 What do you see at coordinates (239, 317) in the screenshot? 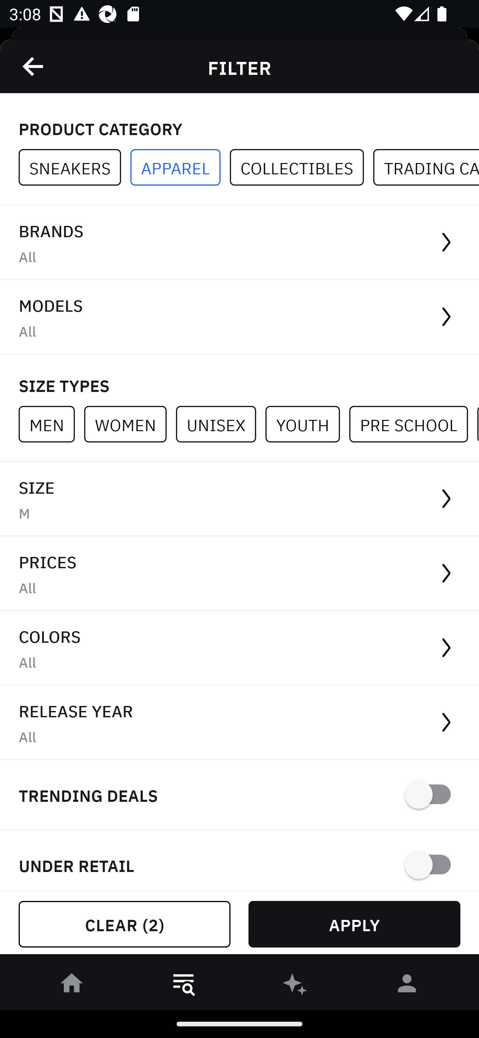
I see `MODELS All` at bounding box center [239, 317].